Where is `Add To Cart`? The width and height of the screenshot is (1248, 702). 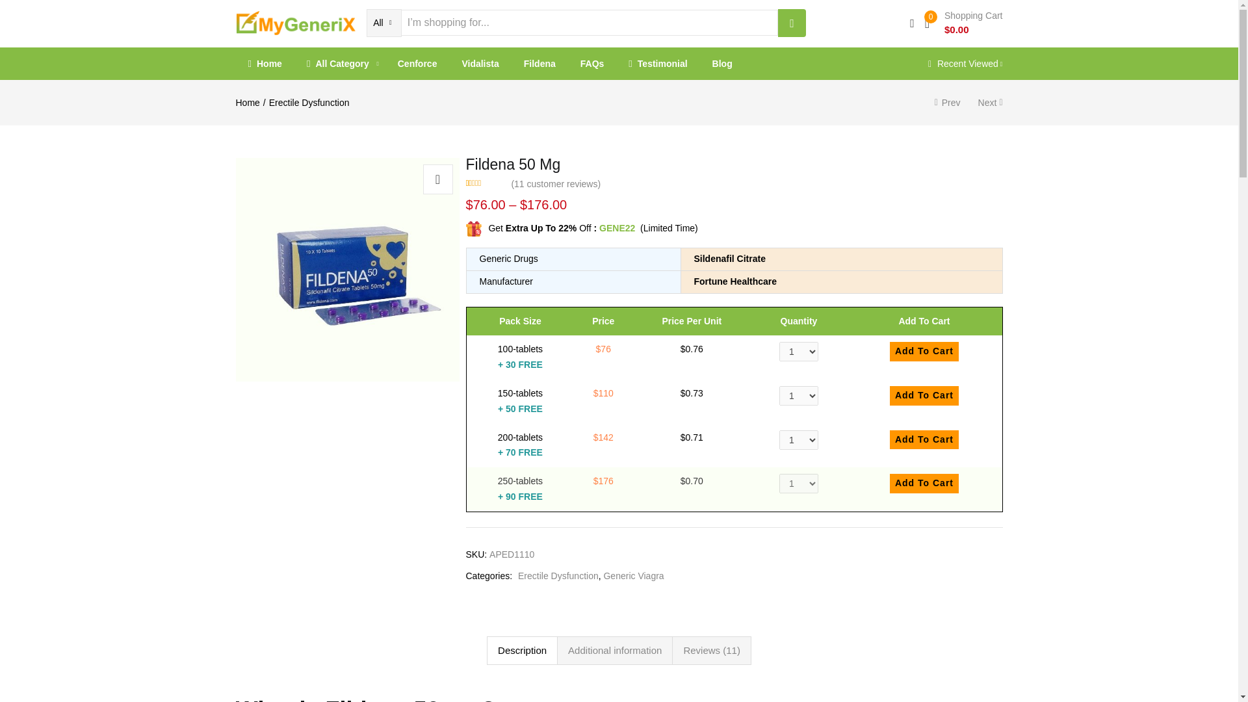 Add To Cart is located at coordinates (924, 440).